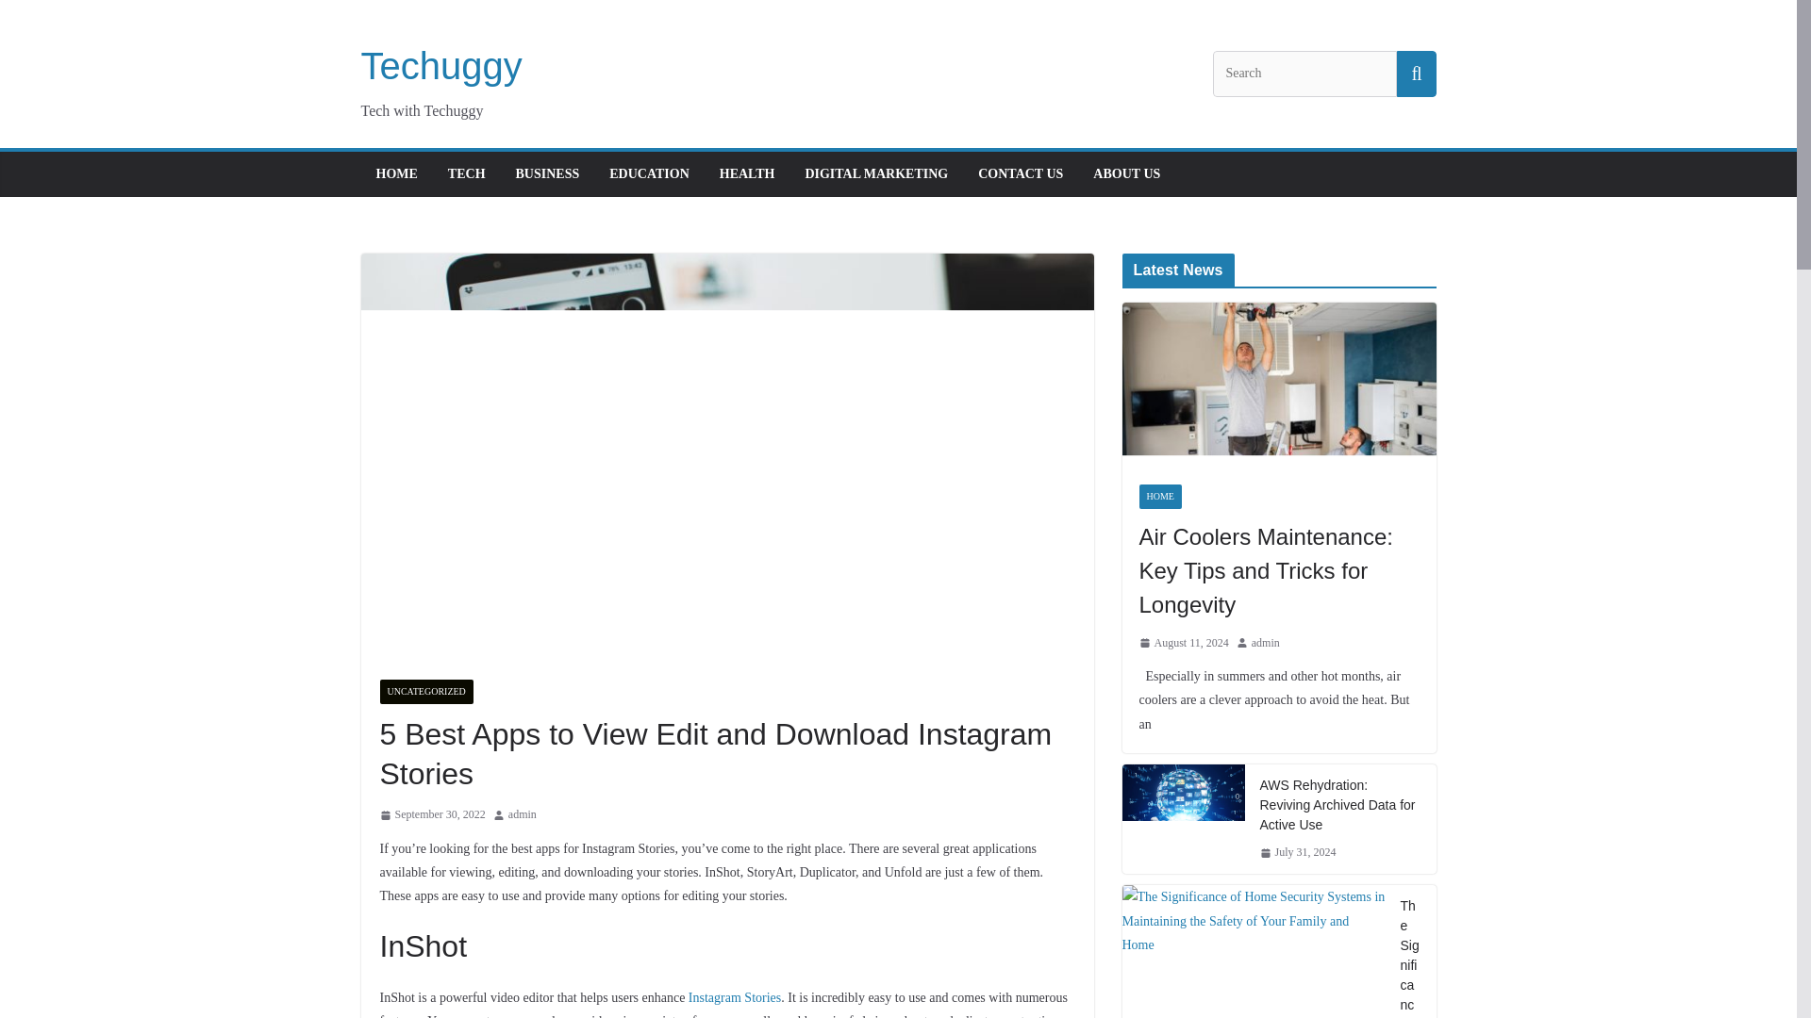 The height and width of the screenshot is (1018, 1811). What do you see at coordinates (1279, 385) in the screenshot?
I see `Air Coolers Maintenance: Key Tips and Tricks for Longevity` at bounding box center [1279, 385].